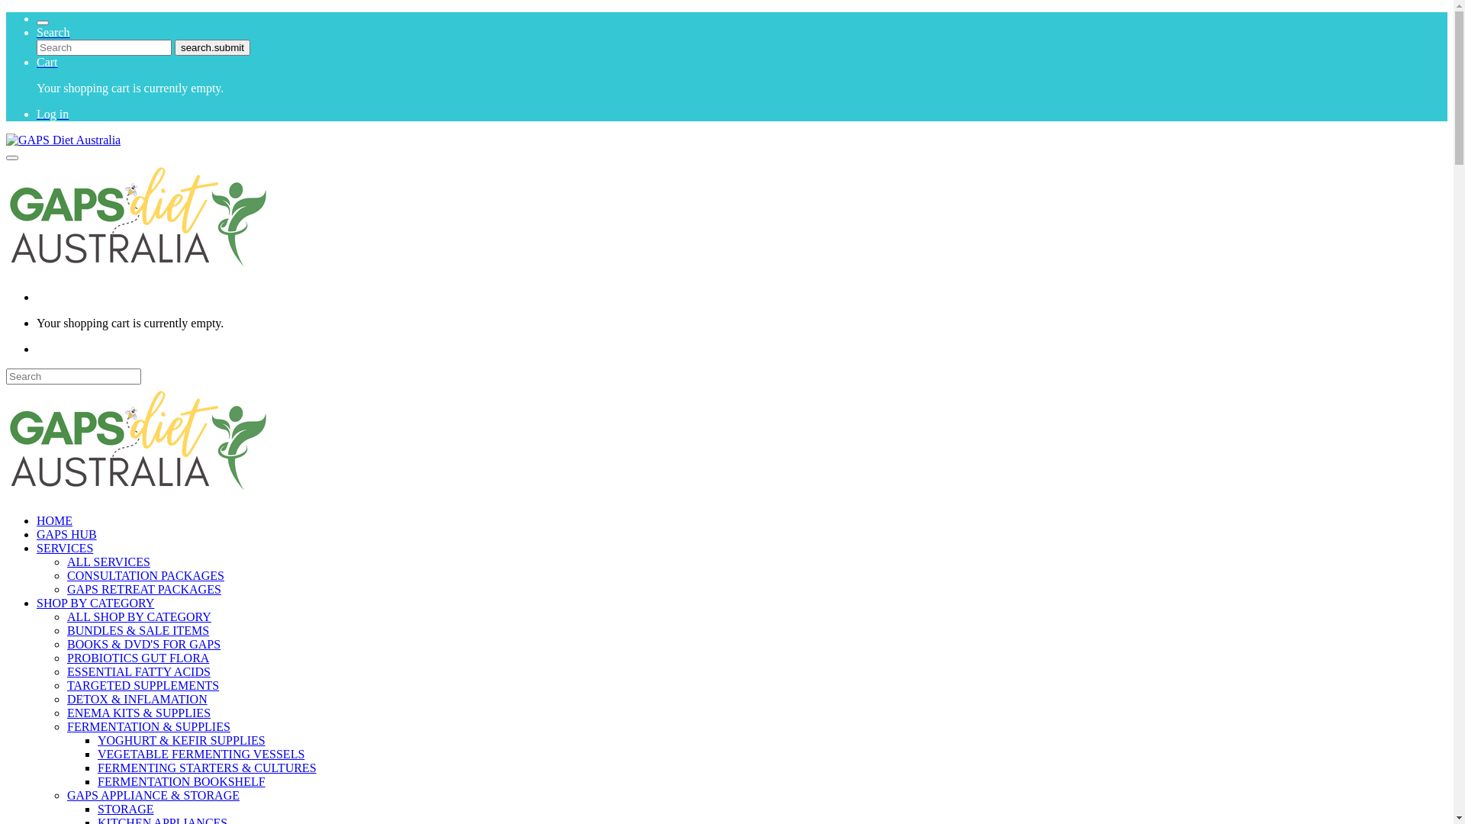  What do you see at coordinates (208, 768) in the screenshot?
I see `FERMENTING STARTERS & CULTURES` at bounding box center [208, 768].